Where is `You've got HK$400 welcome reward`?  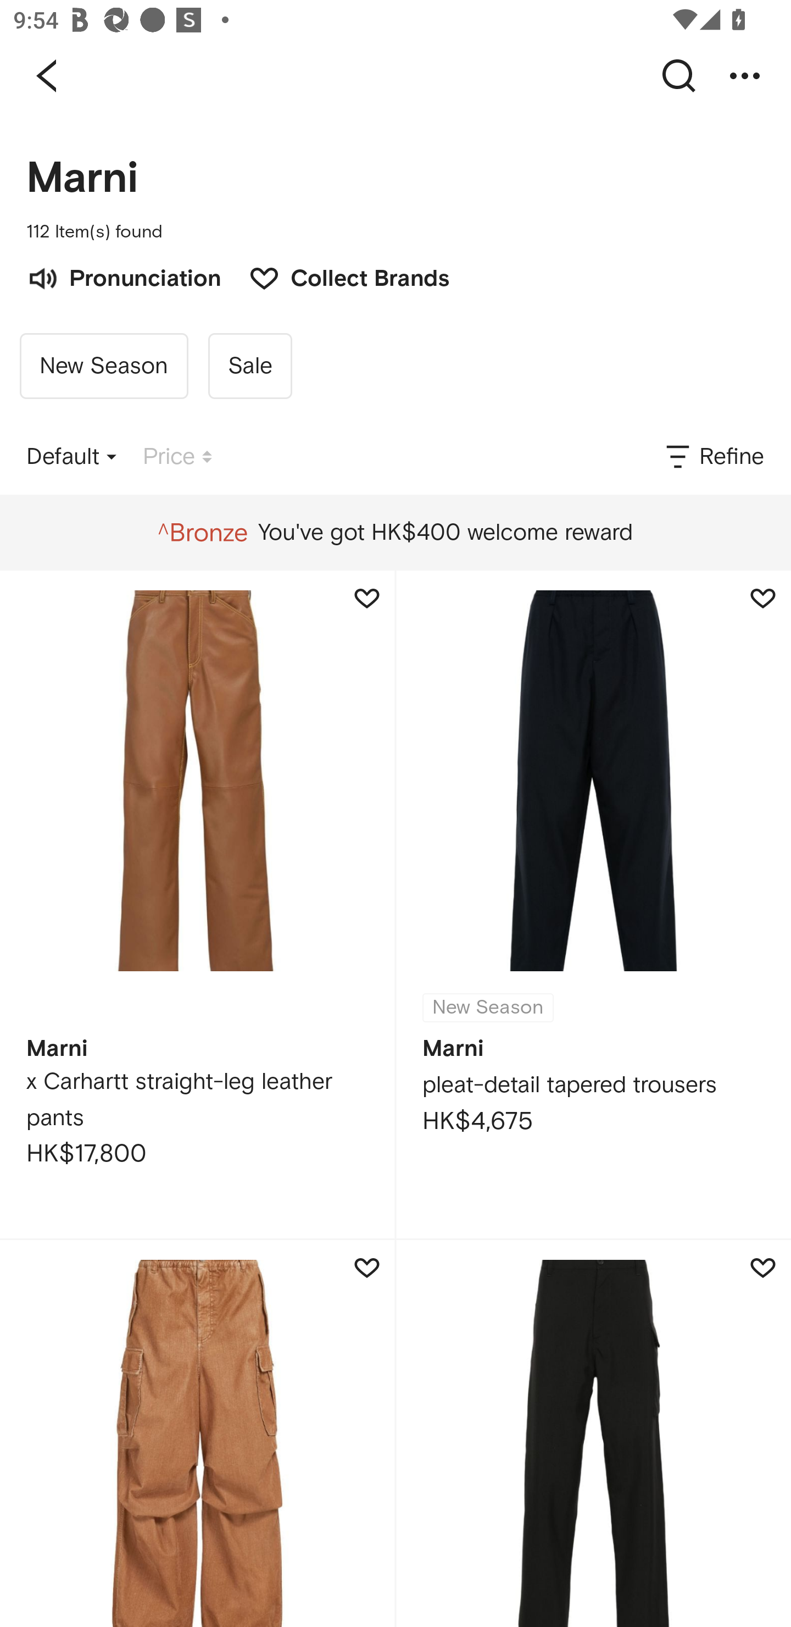 You've got HK$400 welcome reward is located at coordinates (395, 533).